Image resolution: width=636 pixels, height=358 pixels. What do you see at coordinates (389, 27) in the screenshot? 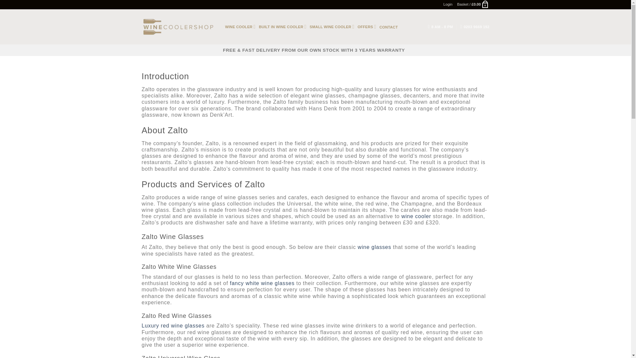
I see `CONTACT` at bounding box center [389, 27].